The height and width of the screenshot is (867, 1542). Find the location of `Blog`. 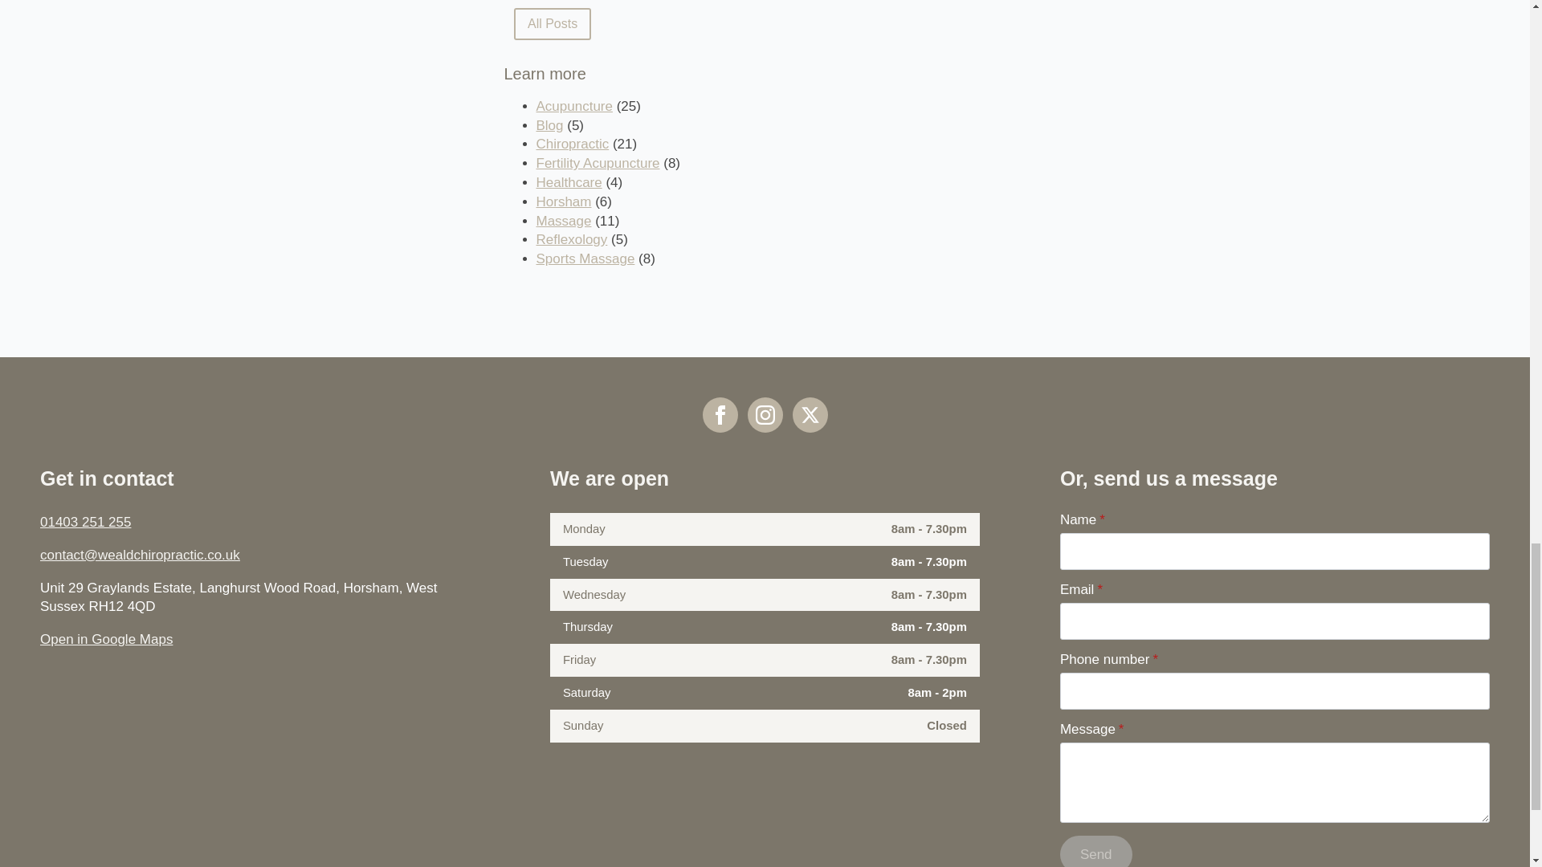

Blog is located at coordinates (550, 125).